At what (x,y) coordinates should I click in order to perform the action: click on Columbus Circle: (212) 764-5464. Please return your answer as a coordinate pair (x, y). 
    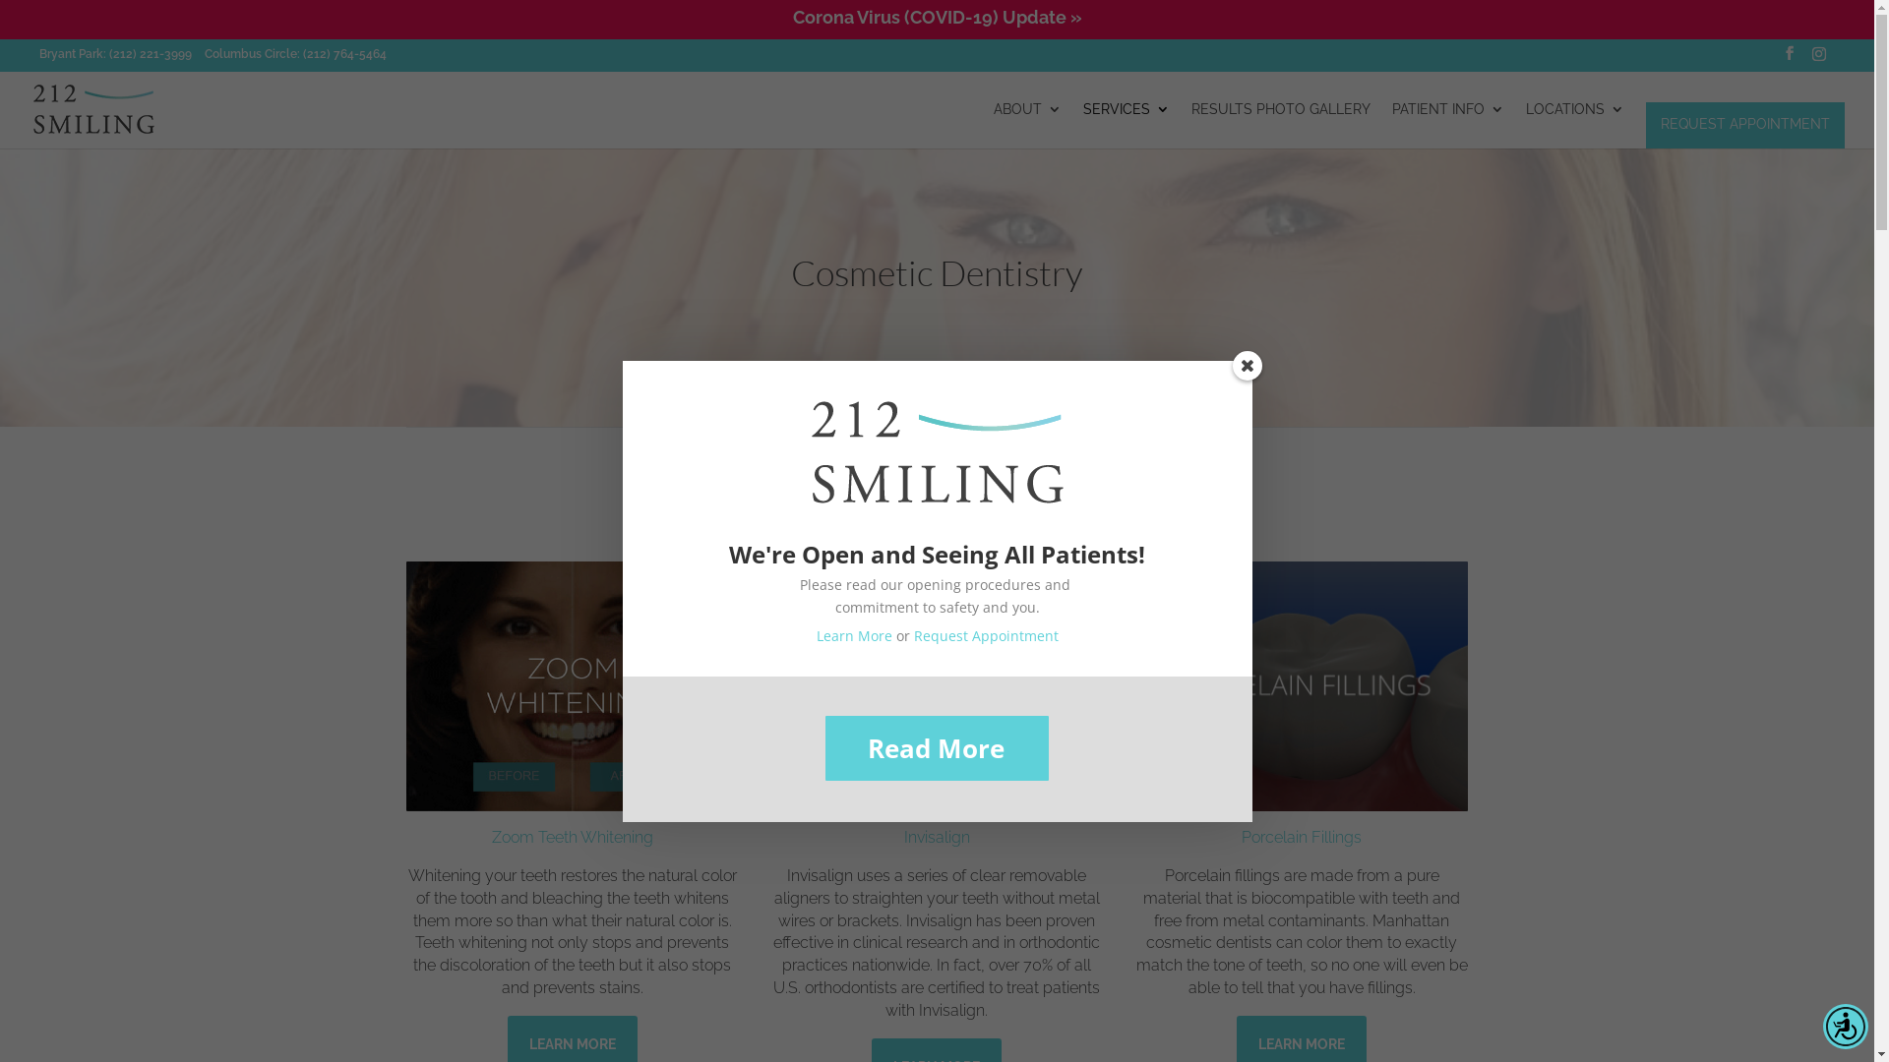
    Looking at the image, I should click on (302, 54).